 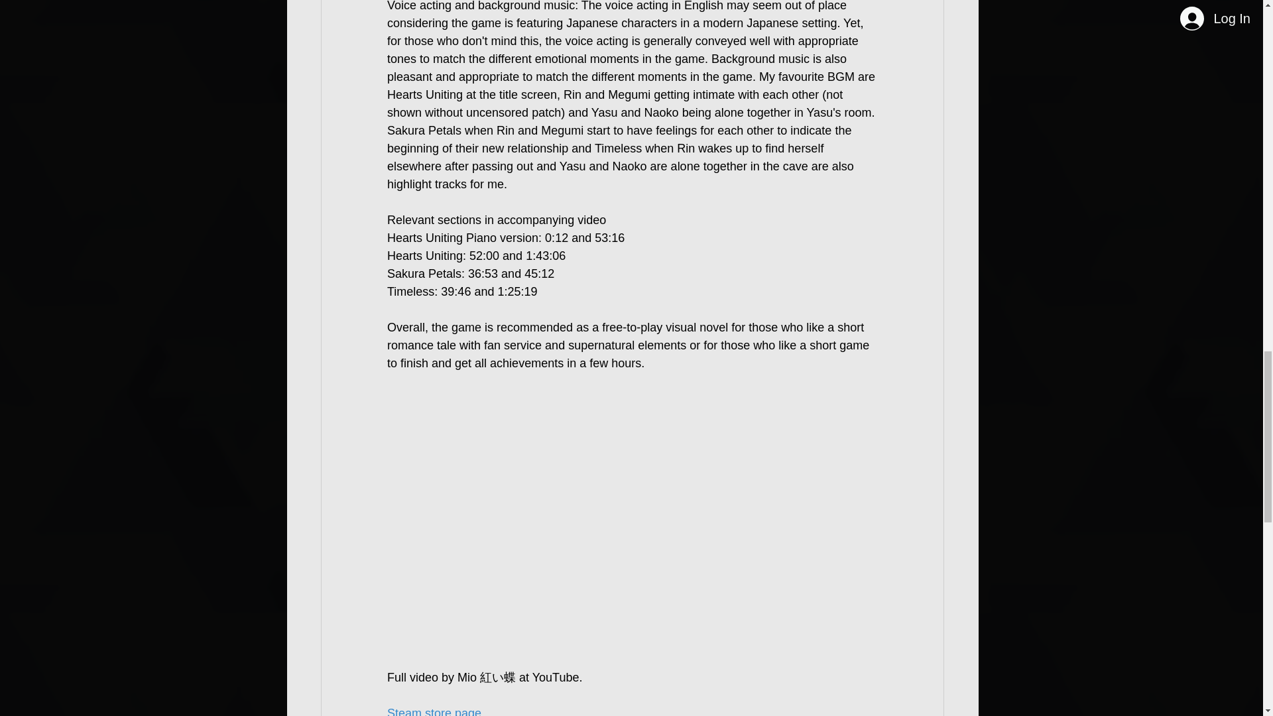 I want to click on Steam store page, so click(x=434, y=711).